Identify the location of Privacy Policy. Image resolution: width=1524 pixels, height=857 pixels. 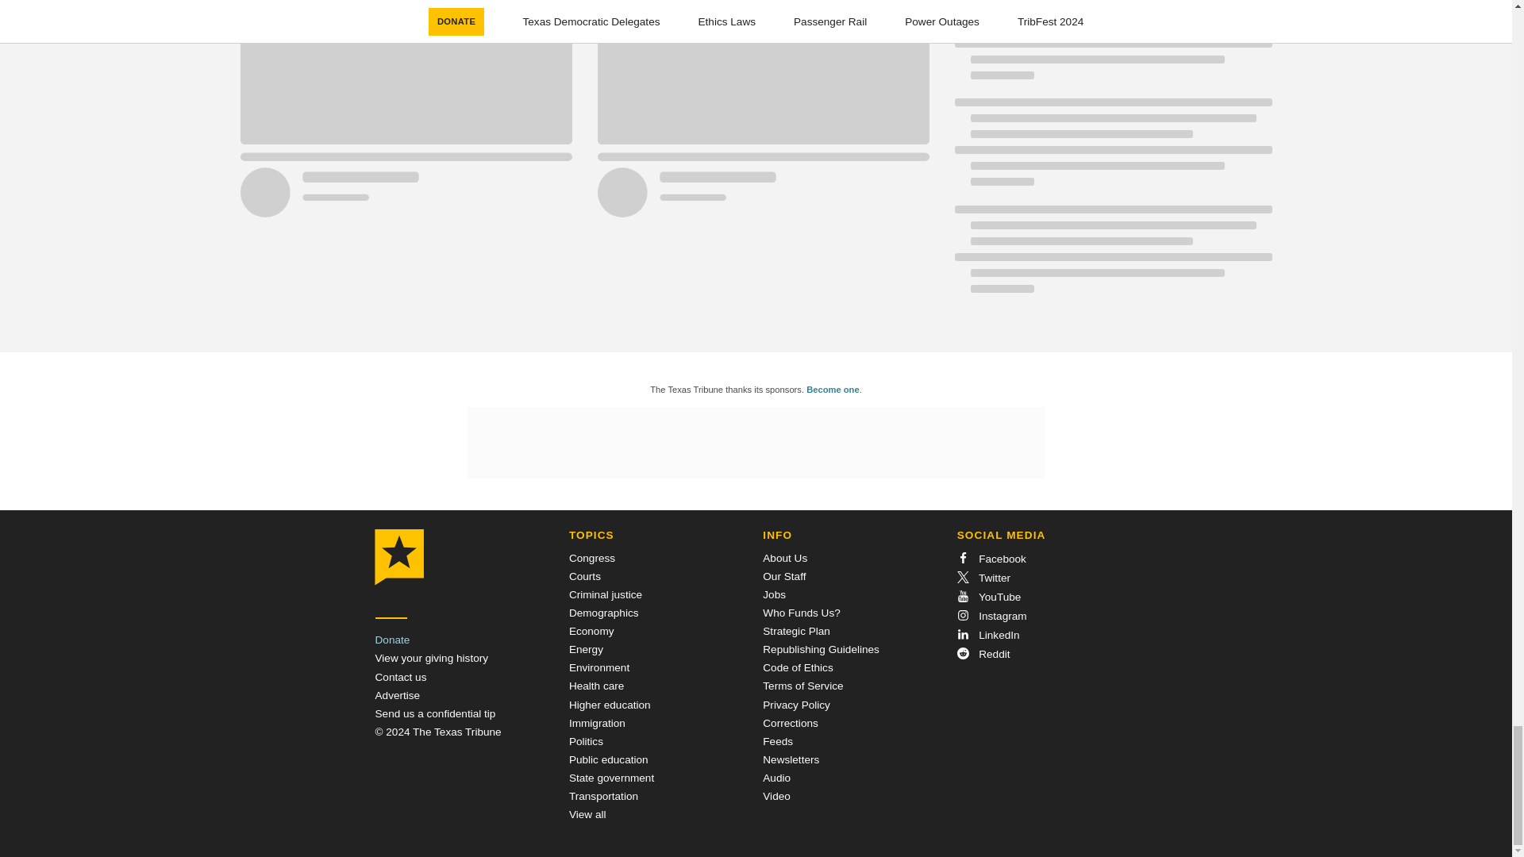
(797, 705).